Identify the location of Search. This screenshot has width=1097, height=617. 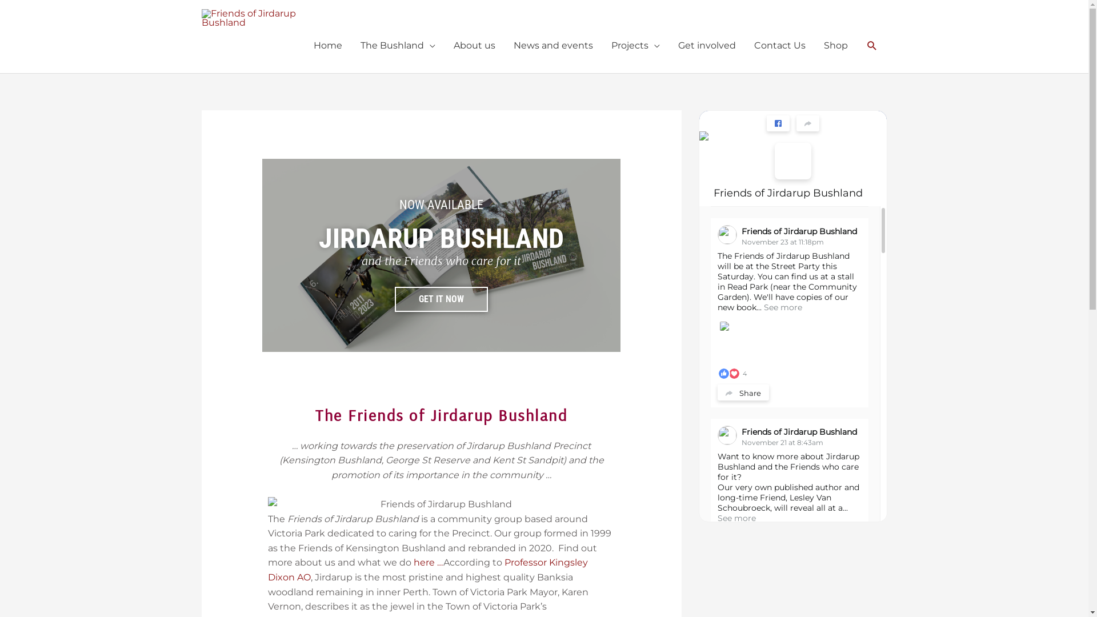
(872, 46).